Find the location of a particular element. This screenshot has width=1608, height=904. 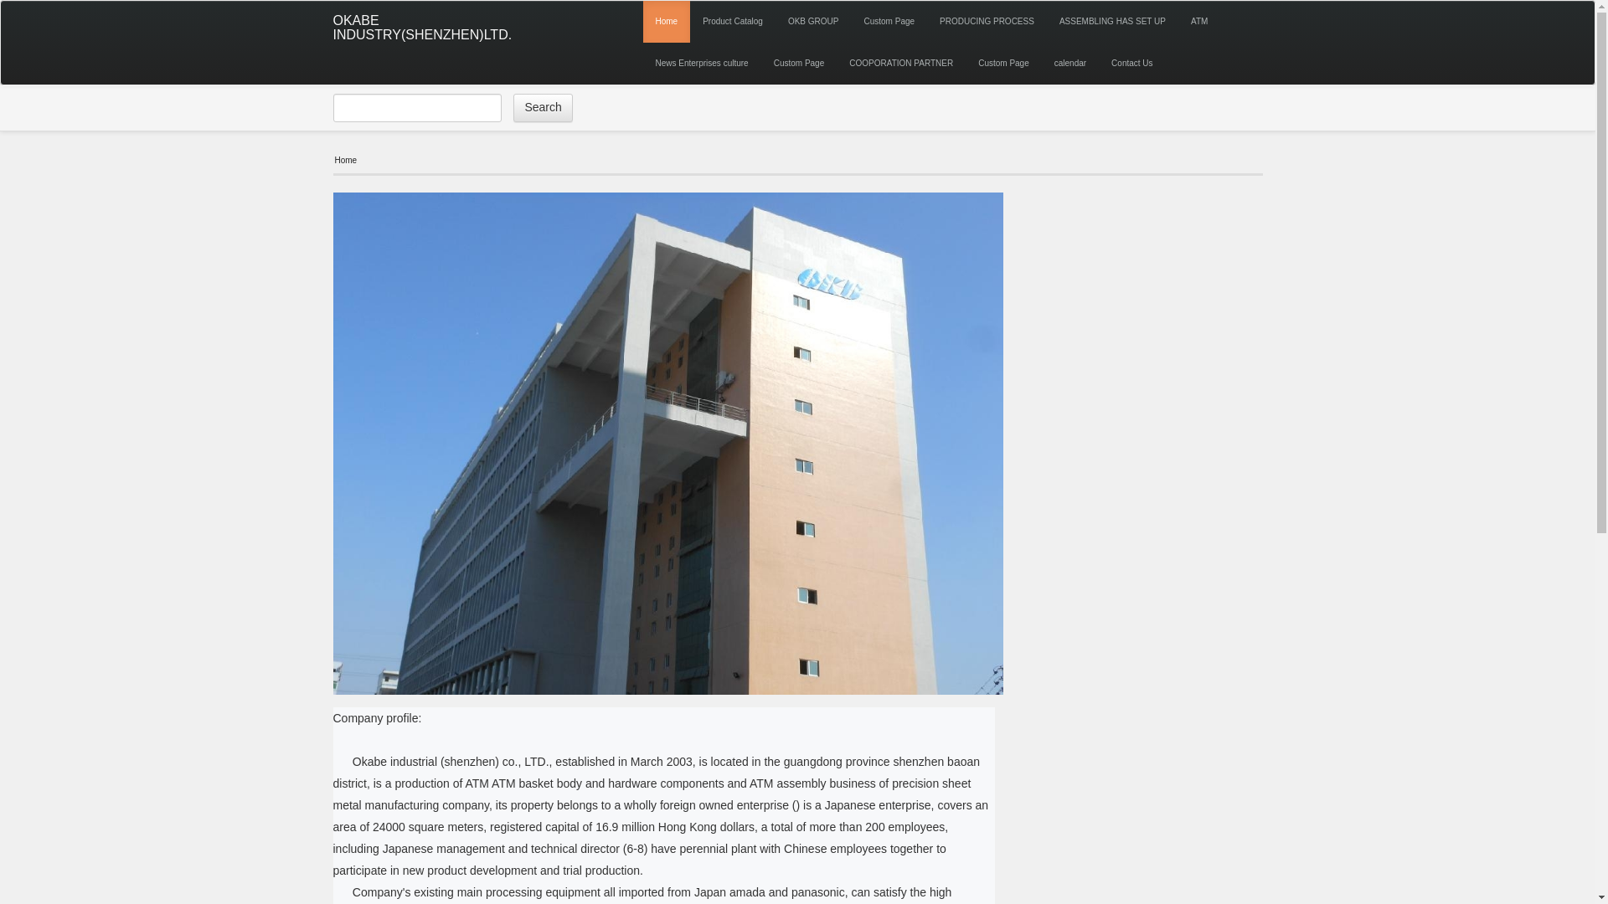

COOPORATION PARTNER is located at coordinates (901, 64).